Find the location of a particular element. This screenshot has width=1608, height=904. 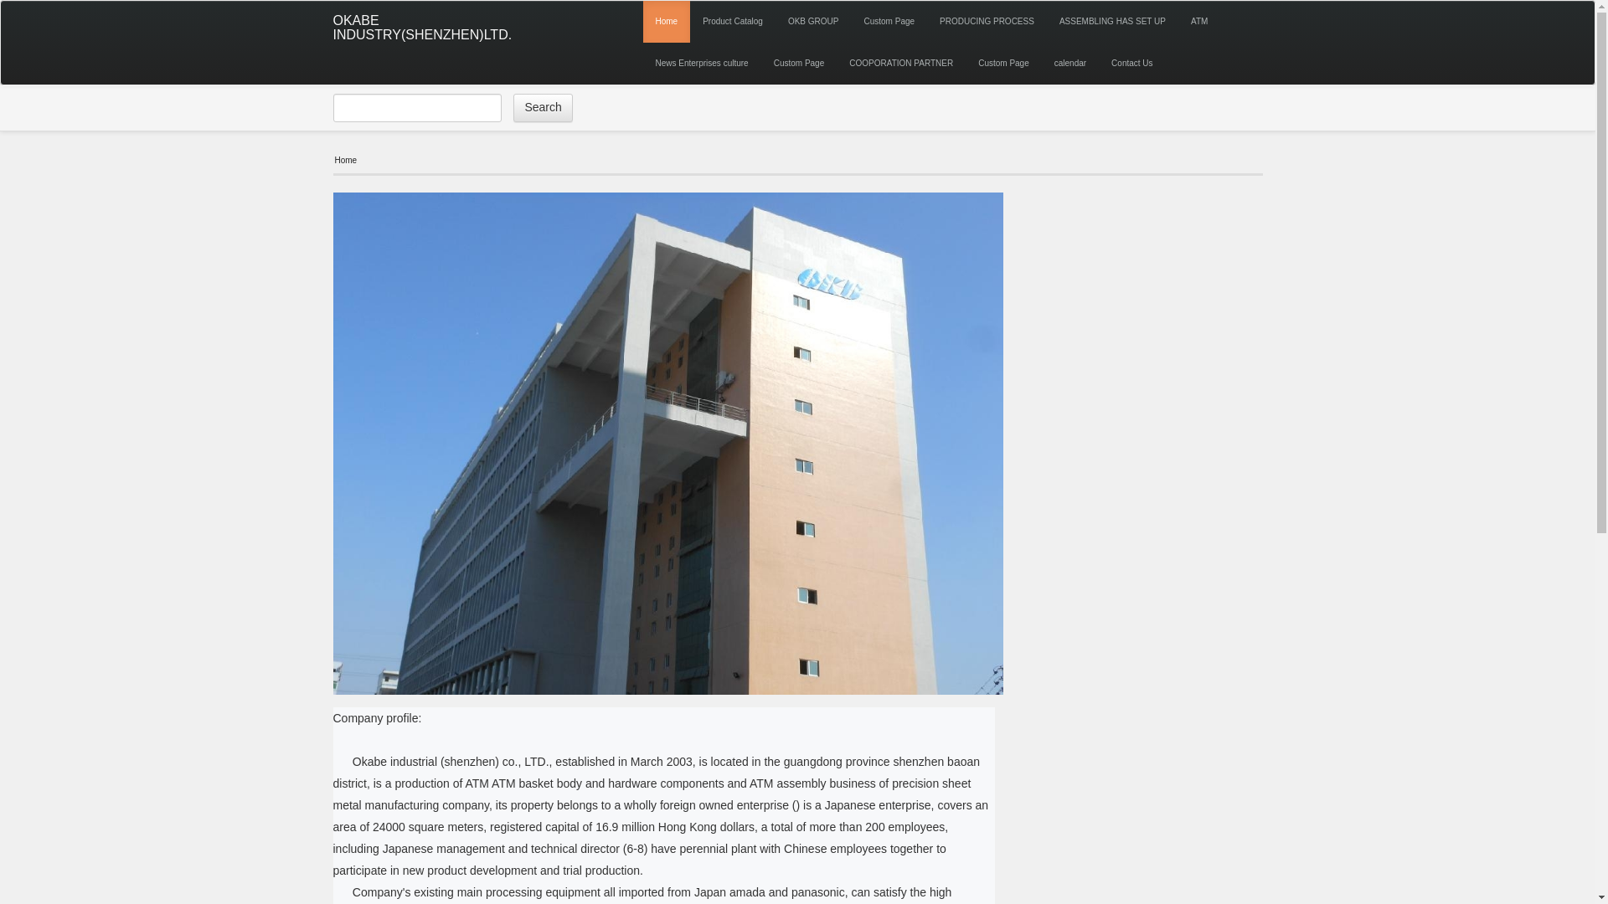

COOPORATION PARTNER is located at coordinates (901, 64).